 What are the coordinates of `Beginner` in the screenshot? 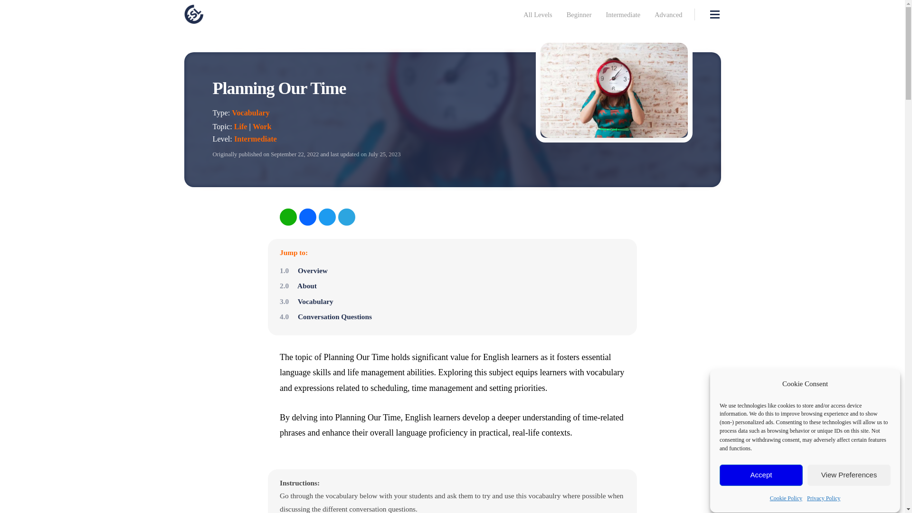 It's located at (579, 15).